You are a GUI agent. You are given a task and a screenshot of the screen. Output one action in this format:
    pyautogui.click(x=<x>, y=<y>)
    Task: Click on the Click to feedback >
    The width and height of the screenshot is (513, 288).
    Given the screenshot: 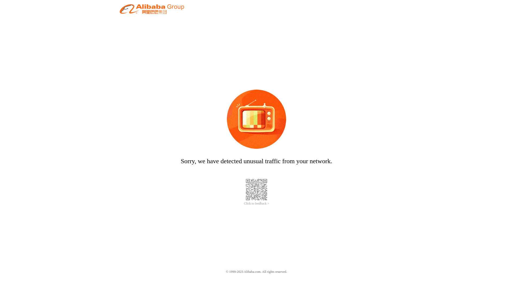 What is the action you would take?
    pyautogui.click(x=256, y=204)
    